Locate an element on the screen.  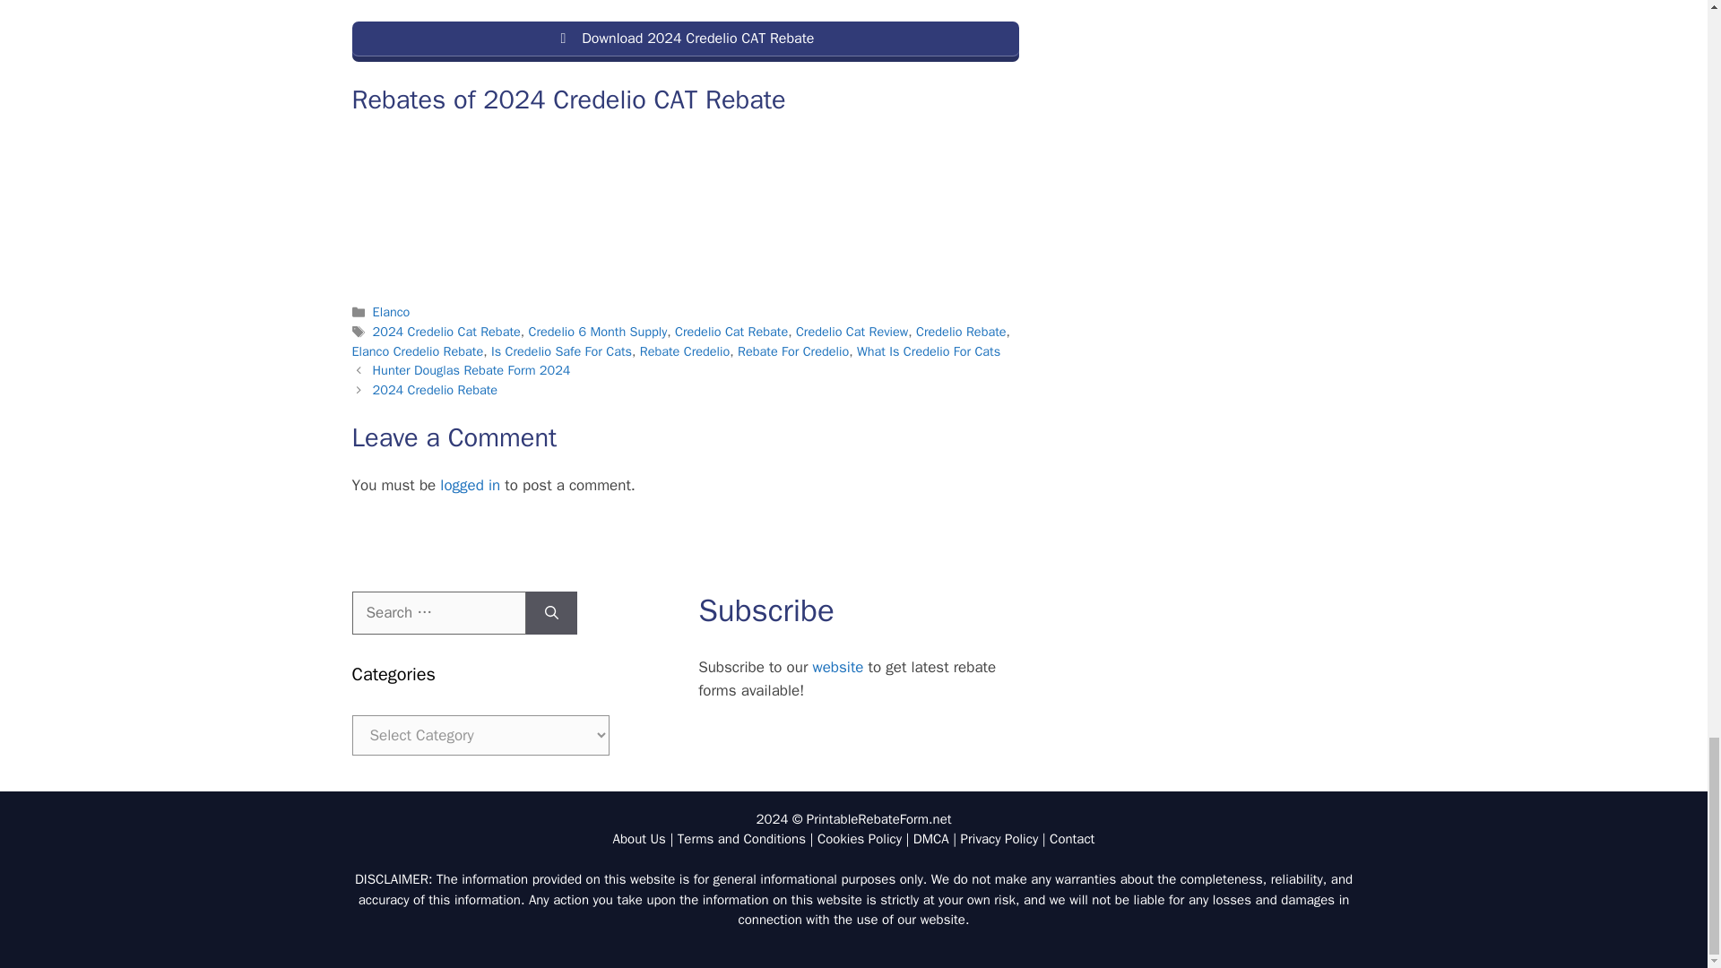
Elanco is located at coordinates (392, 312).